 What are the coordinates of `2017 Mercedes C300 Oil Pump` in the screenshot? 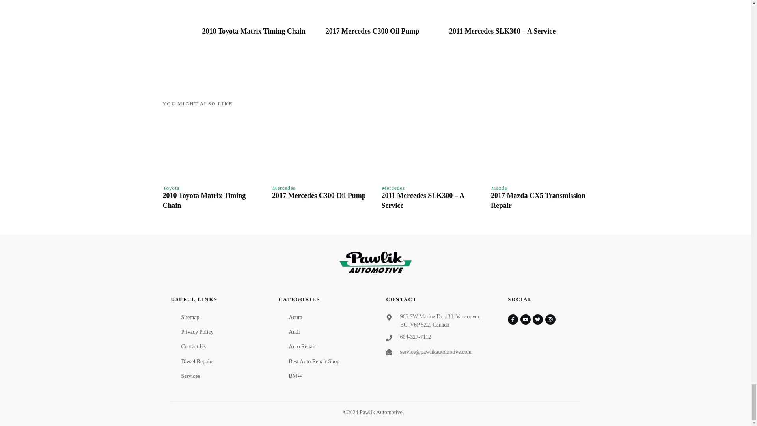 It's located at (319, 196).